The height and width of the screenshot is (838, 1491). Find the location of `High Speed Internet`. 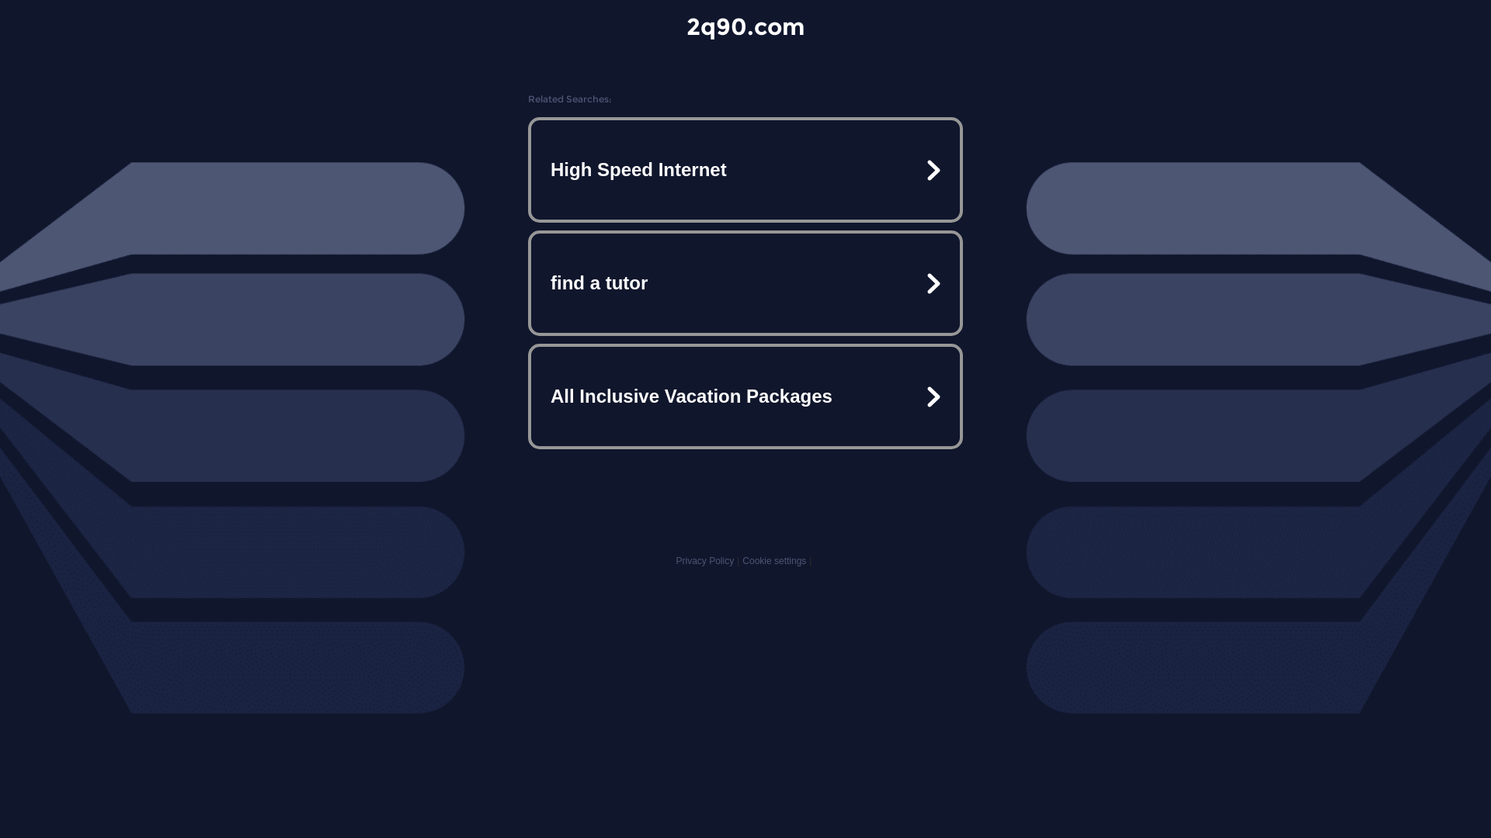

High Speed Internet is located at coordinates (745, 170).